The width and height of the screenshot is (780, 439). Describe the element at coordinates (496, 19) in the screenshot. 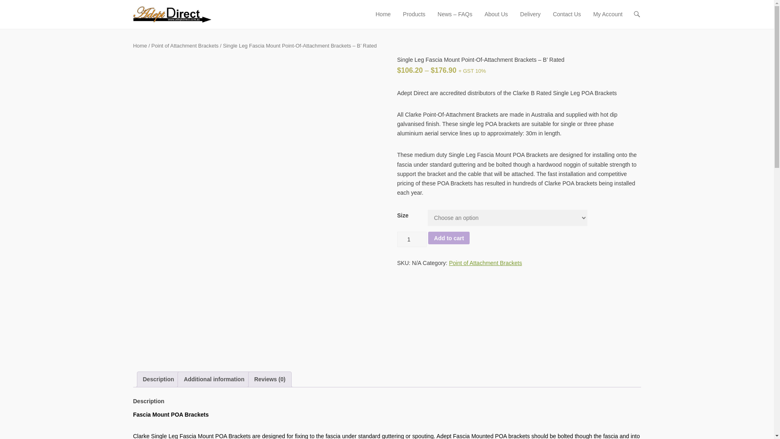

I see `About Us` at that location.